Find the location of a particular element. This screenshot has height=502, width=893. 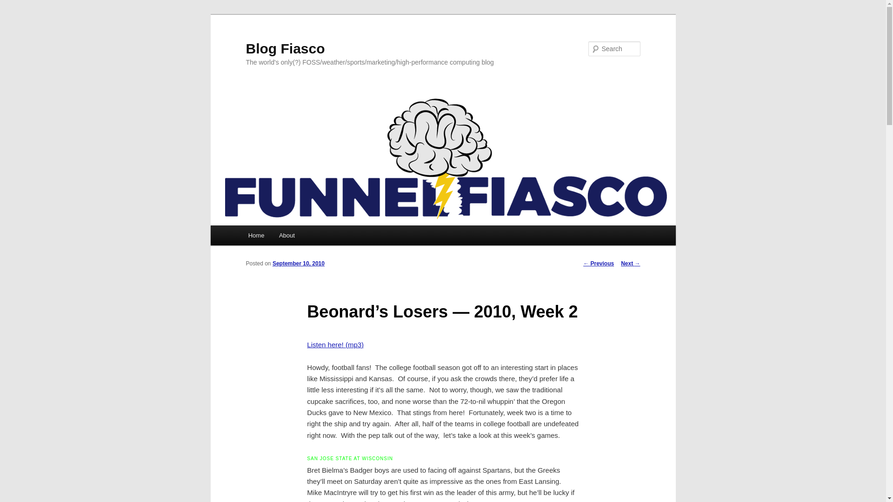

Search is located at coordinates (15, 5).